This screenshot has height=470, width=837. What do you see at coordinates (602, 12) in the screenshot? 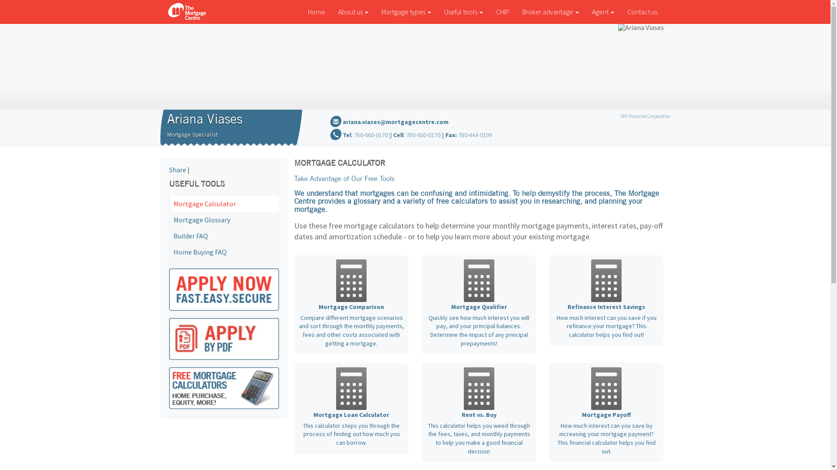
I see `Agent` at bounding box center [602, 12].